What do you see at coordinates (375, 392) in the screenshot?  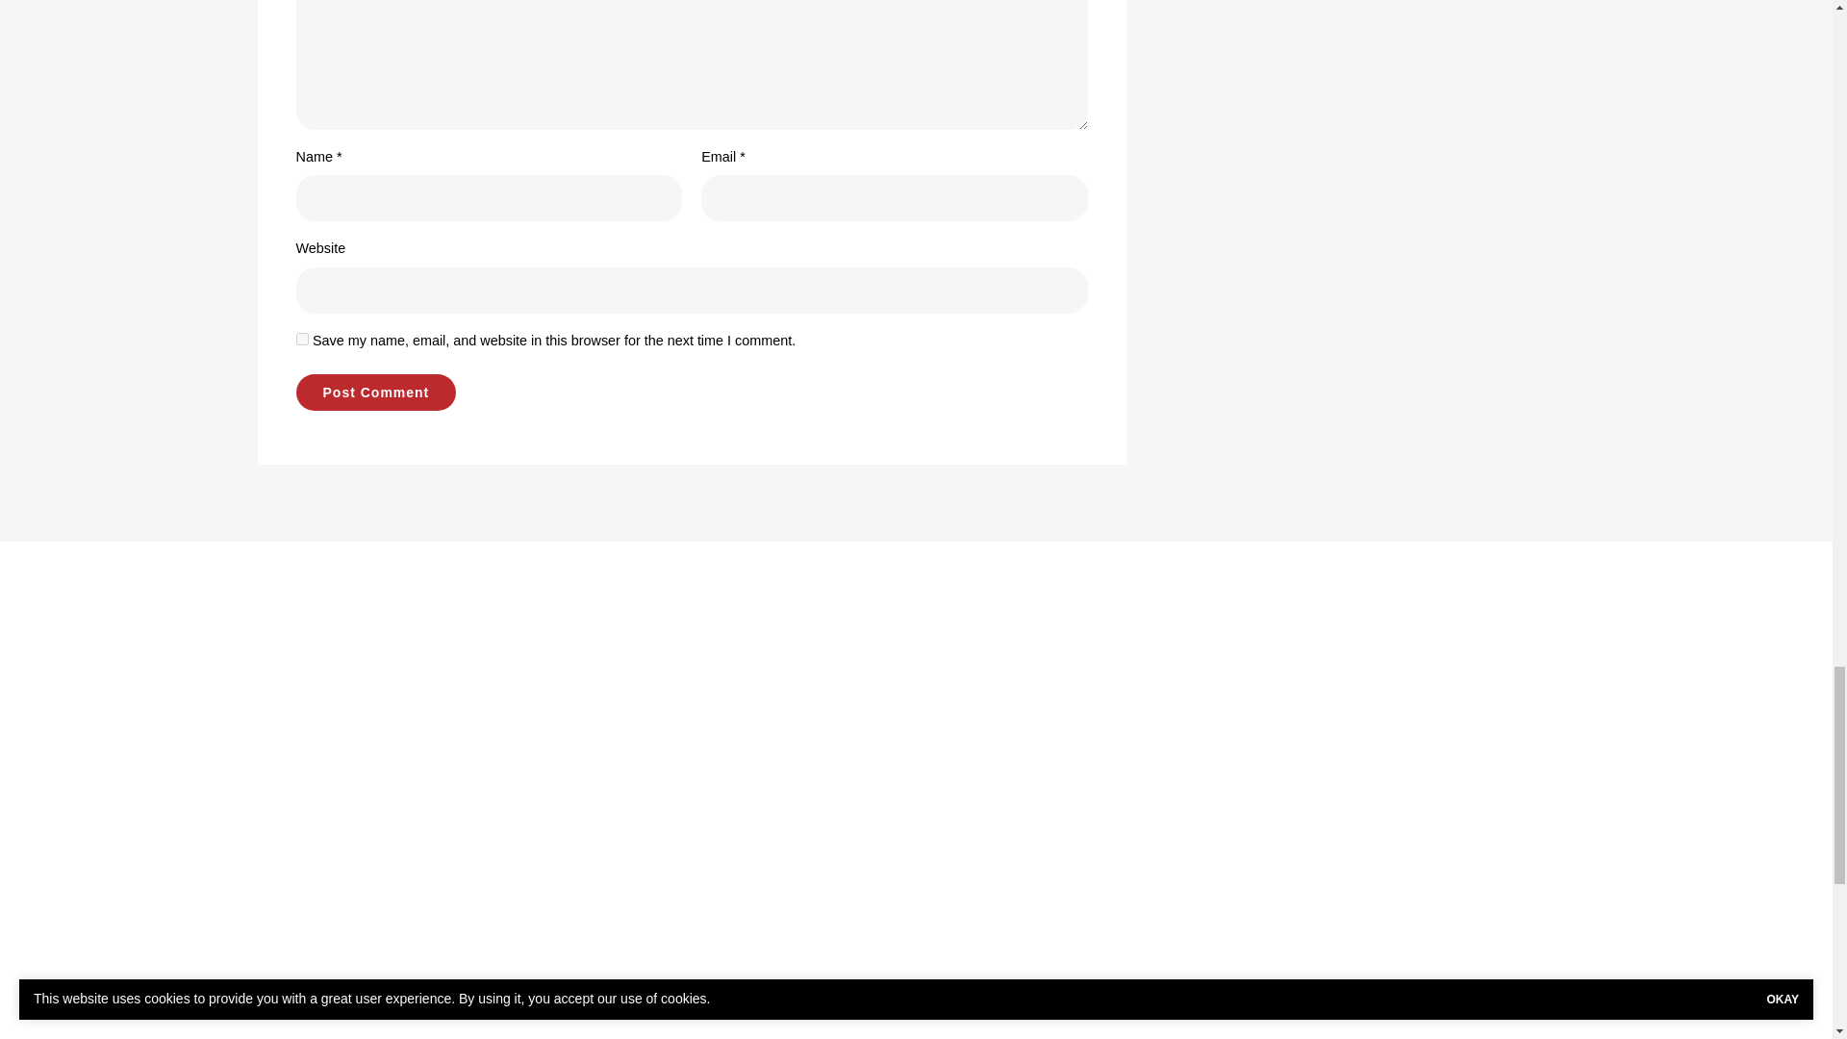 I see `Post Comment` at bounding box center [375, 392].